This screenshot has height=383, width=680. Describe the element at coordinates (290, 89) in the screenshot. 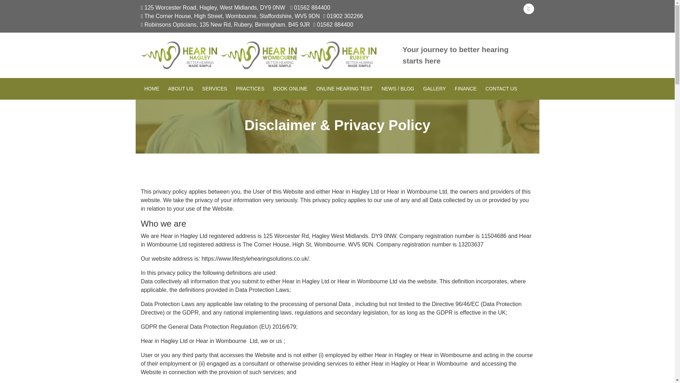

I see `BOOK ONLINE` at that location.